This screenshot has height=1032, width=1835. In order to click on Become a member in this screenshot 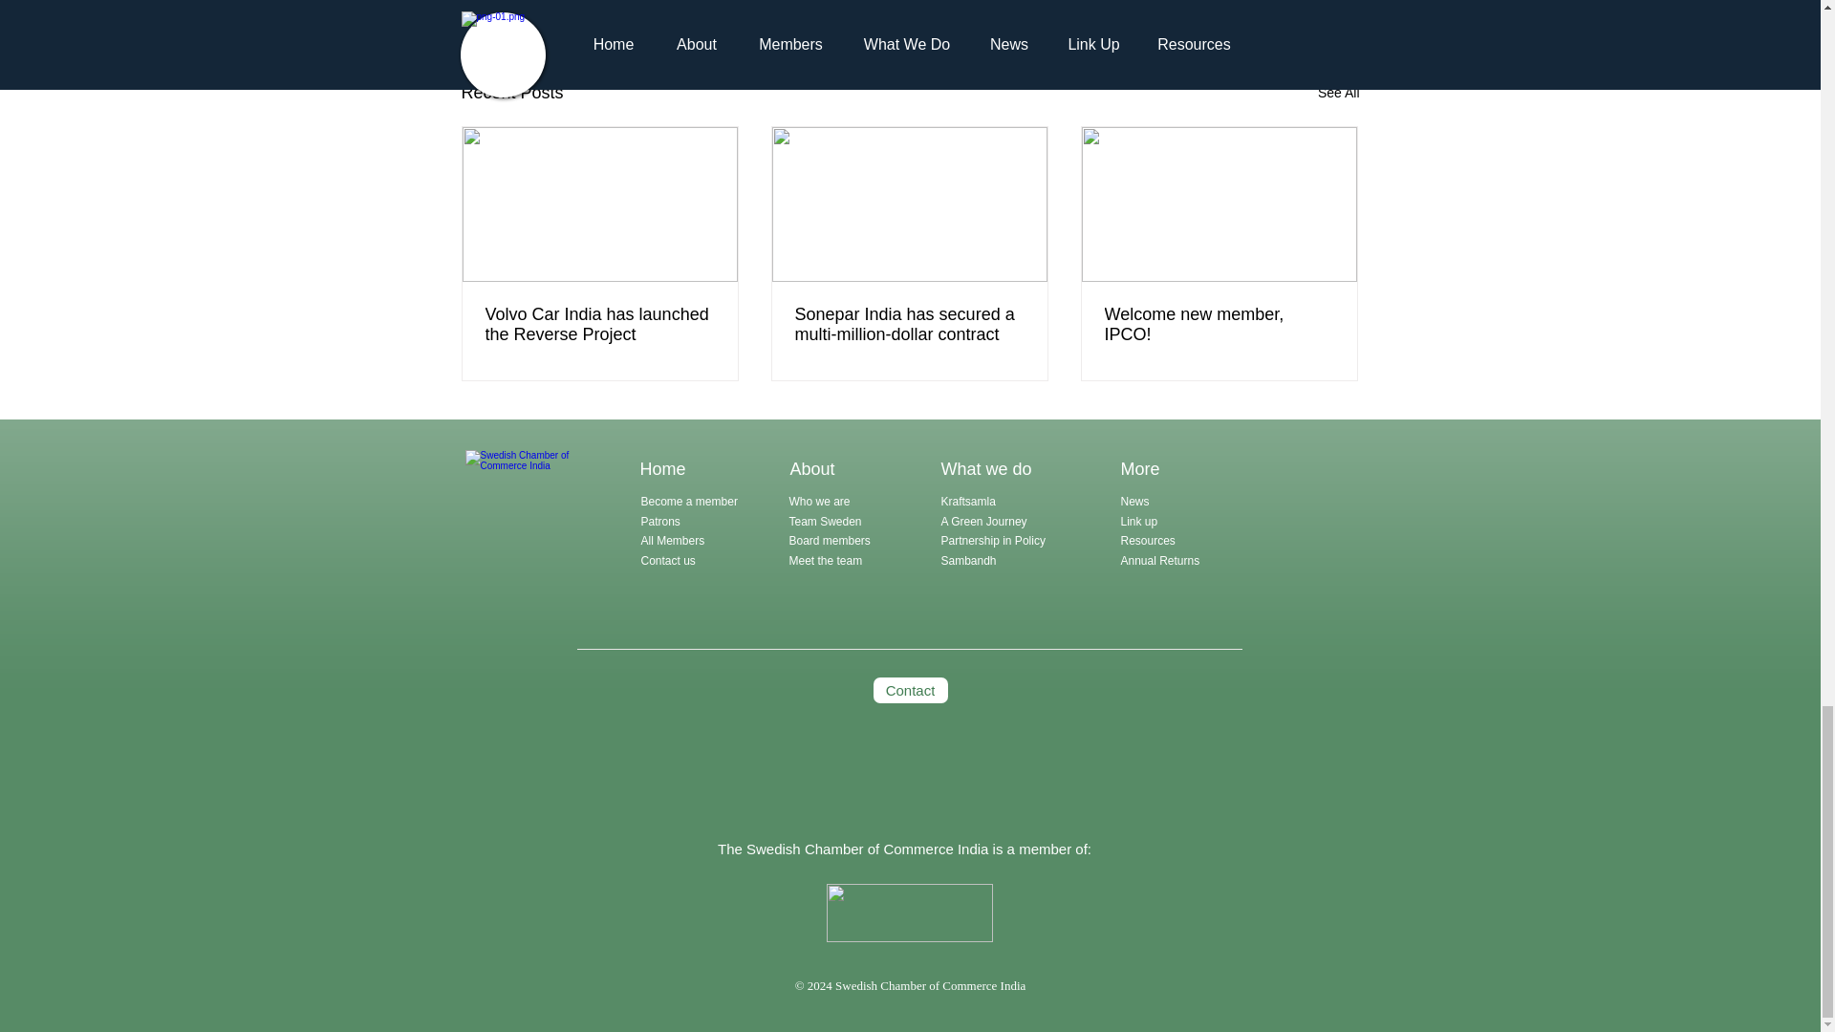, I will do `click(688, 502)`.